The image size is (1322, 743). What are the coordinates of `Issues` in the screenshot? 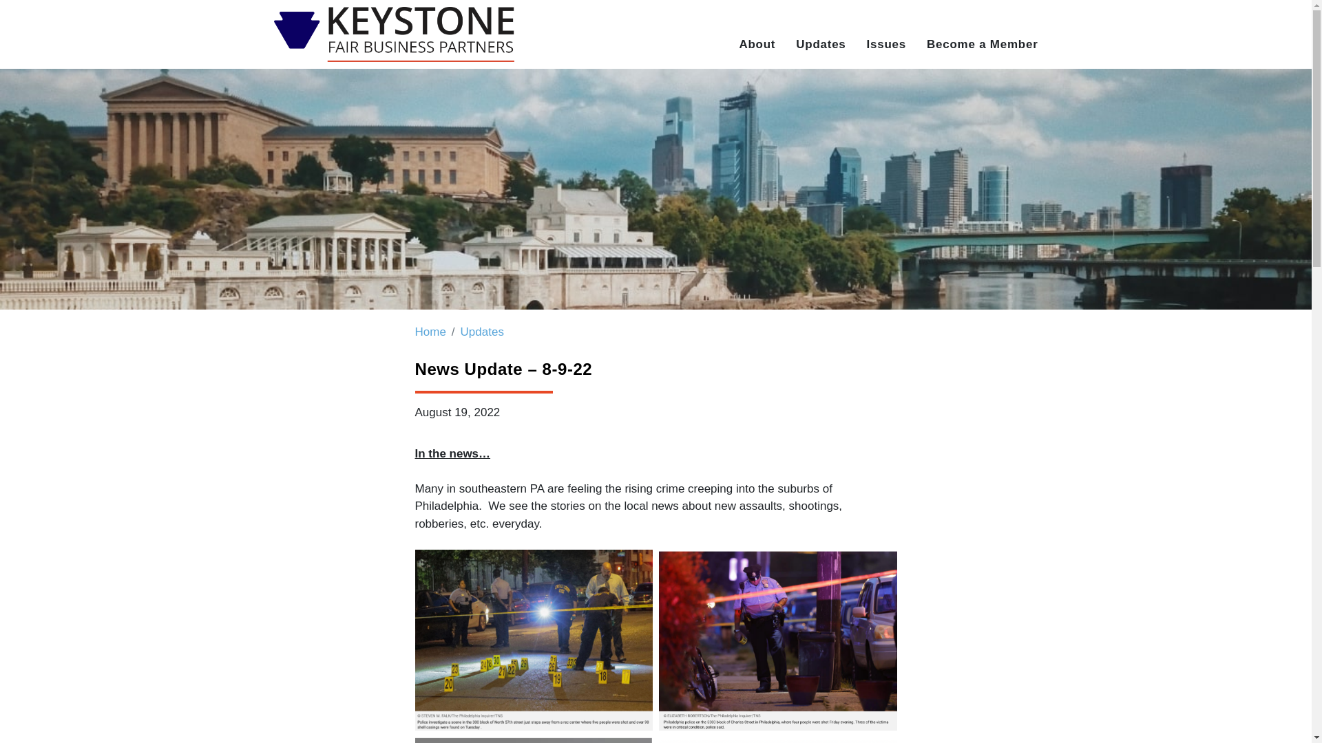 It's located at (886, 44).